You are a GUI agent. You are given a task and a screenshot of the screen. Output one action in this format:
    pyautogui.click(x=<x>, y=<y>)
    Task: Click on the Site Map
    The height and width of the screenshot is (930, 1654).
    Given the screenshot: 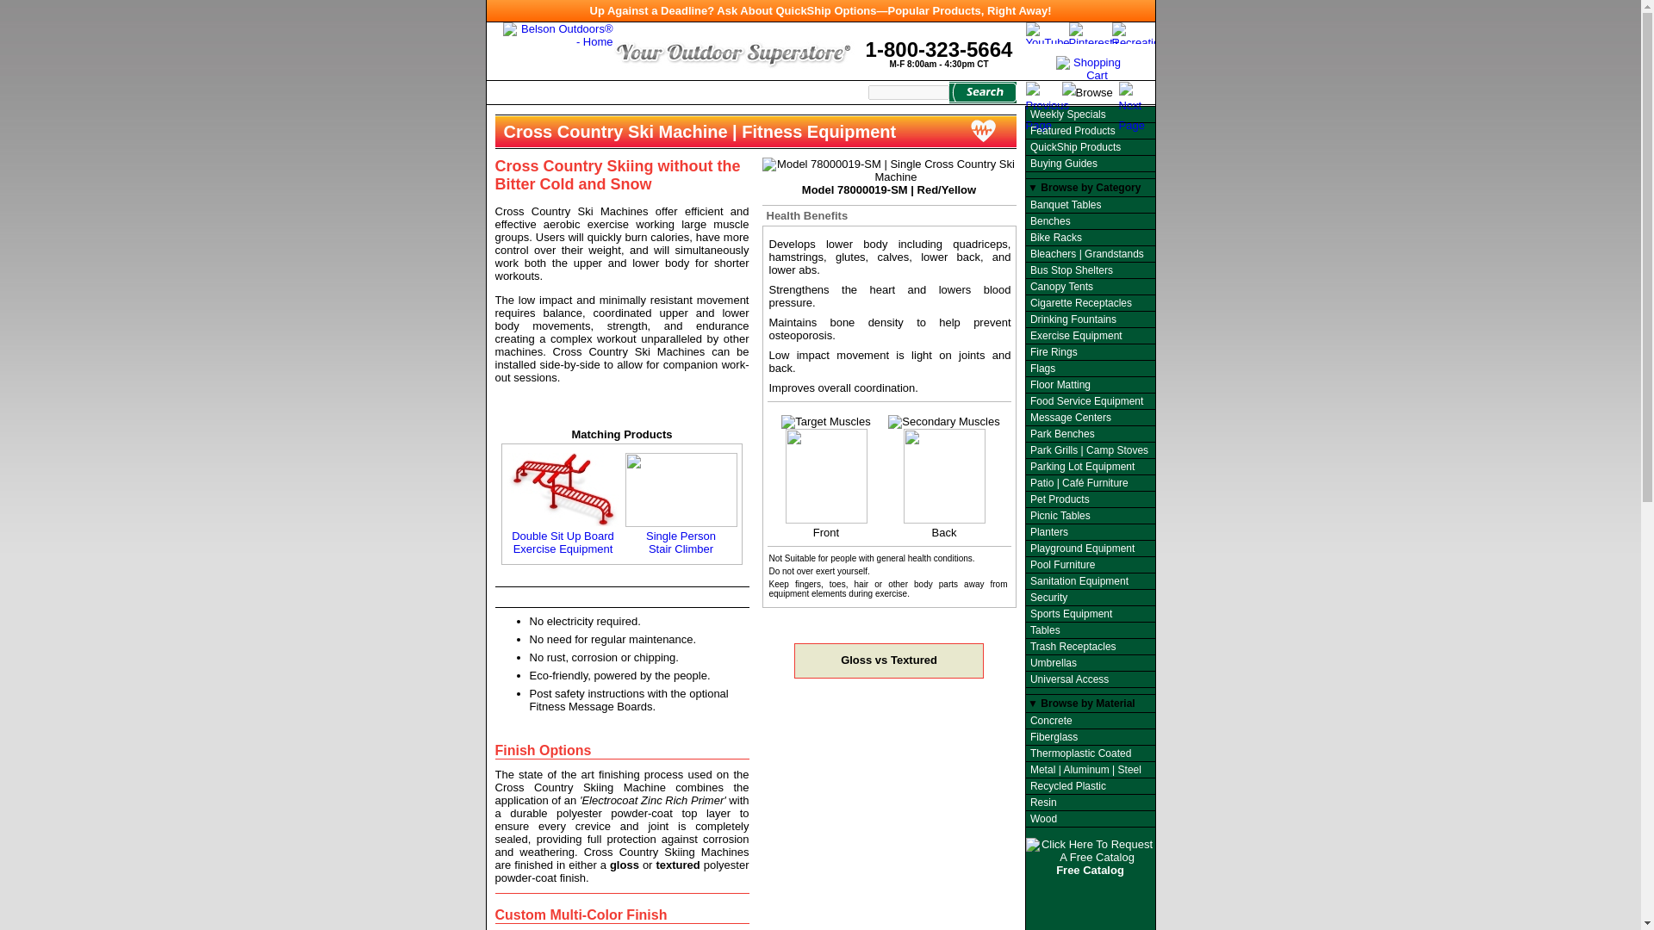 What is the action you would take?
    pyautogui.click(x=889, y=660)
    